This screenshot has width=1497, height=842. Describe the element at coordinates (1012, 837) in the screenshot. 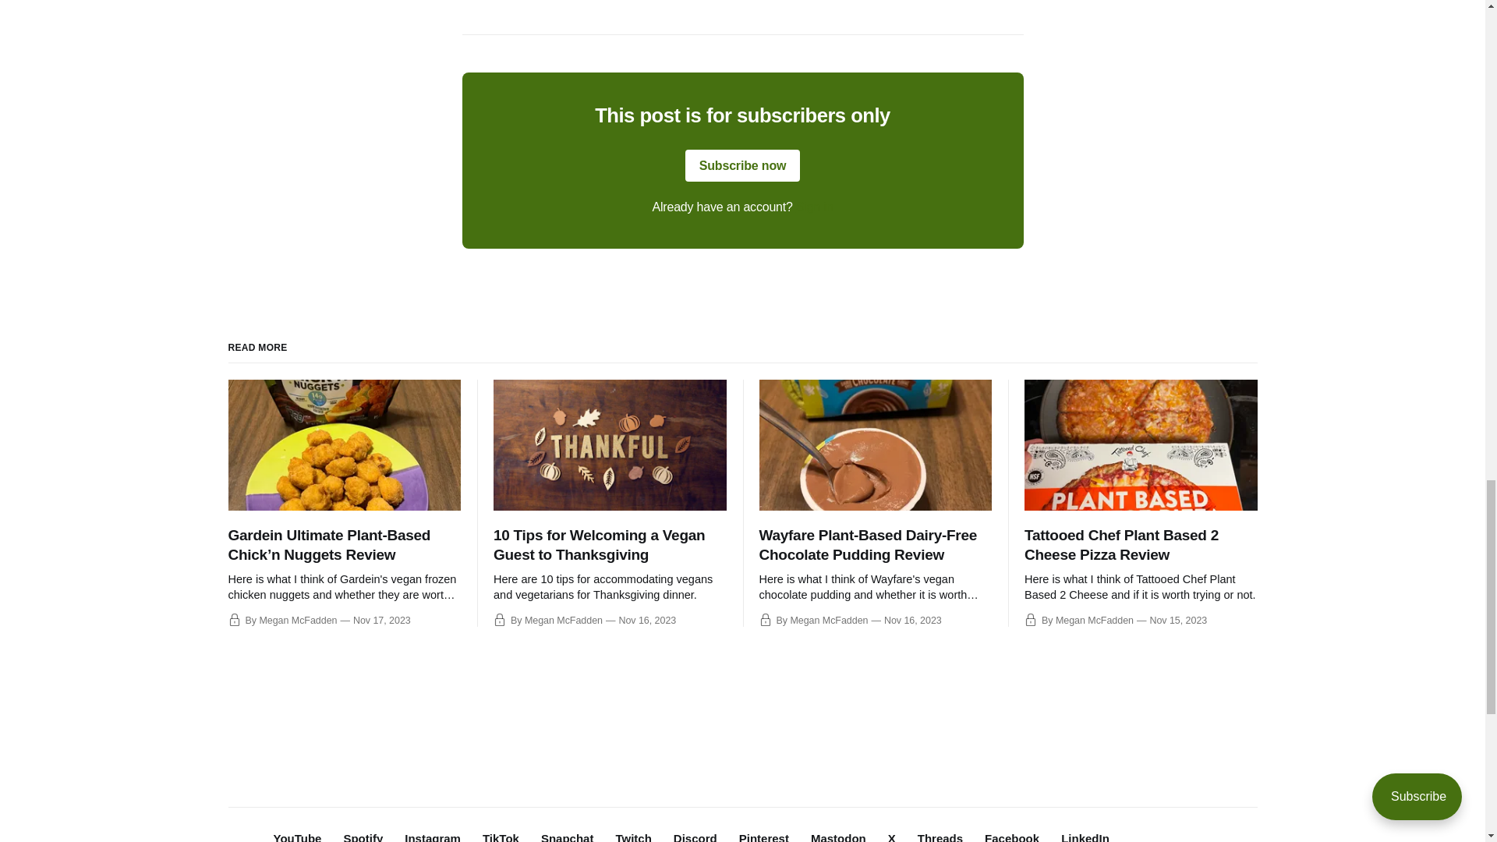

I see `Facebook` at that location.